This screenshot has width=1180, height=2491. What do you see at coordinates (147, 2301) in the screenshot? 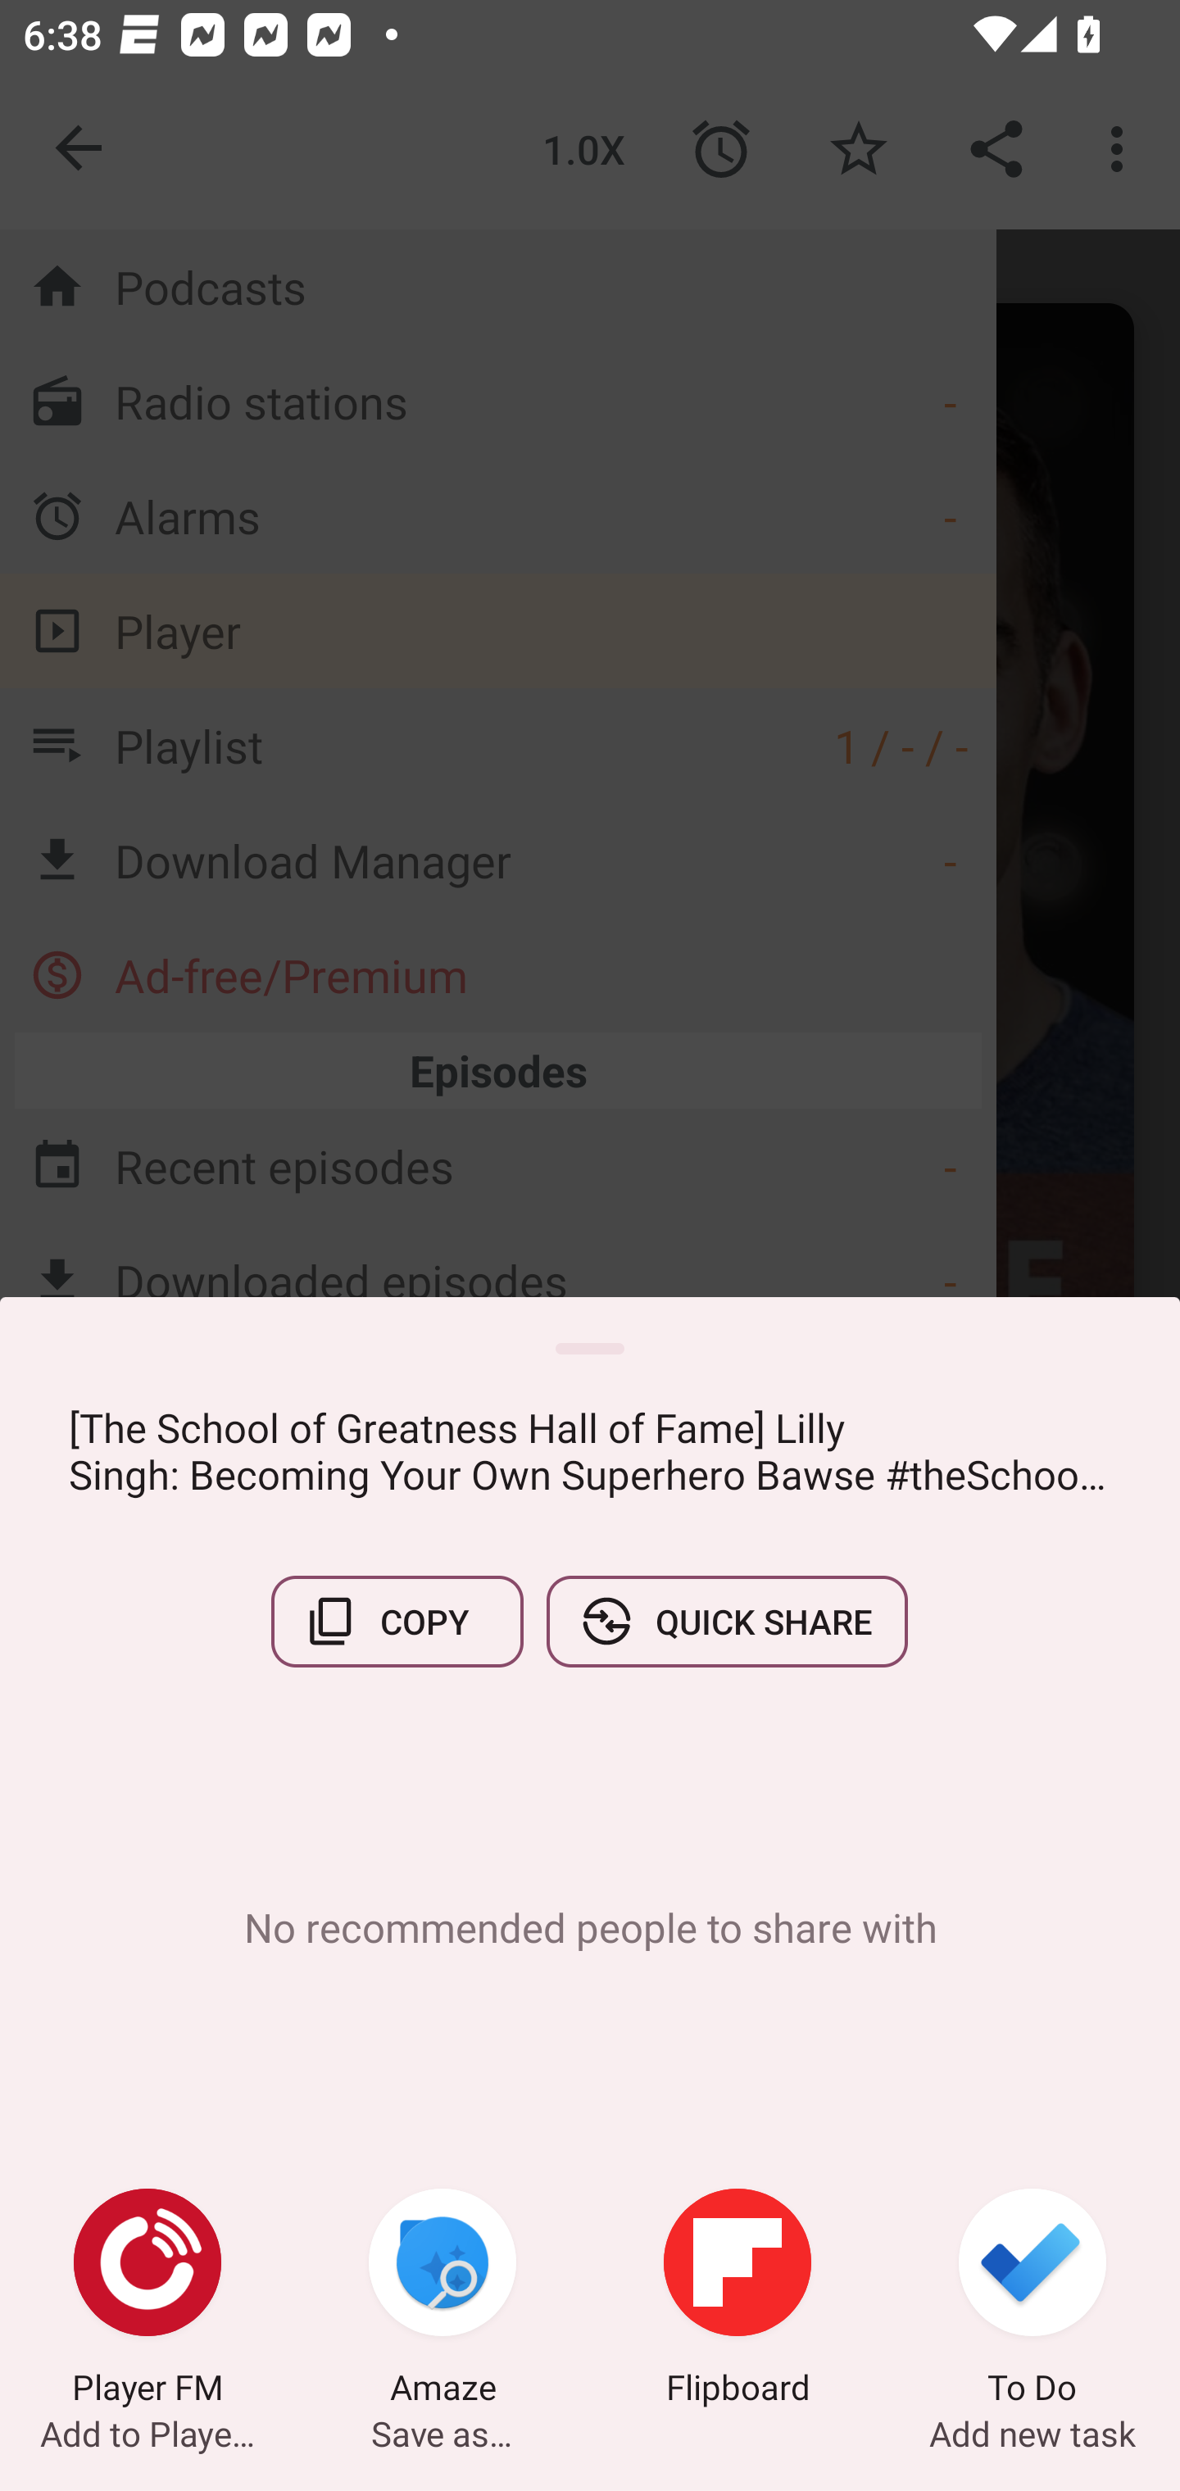
I see `Player FM Add to Player FM` at bounding box center [147, 2301].